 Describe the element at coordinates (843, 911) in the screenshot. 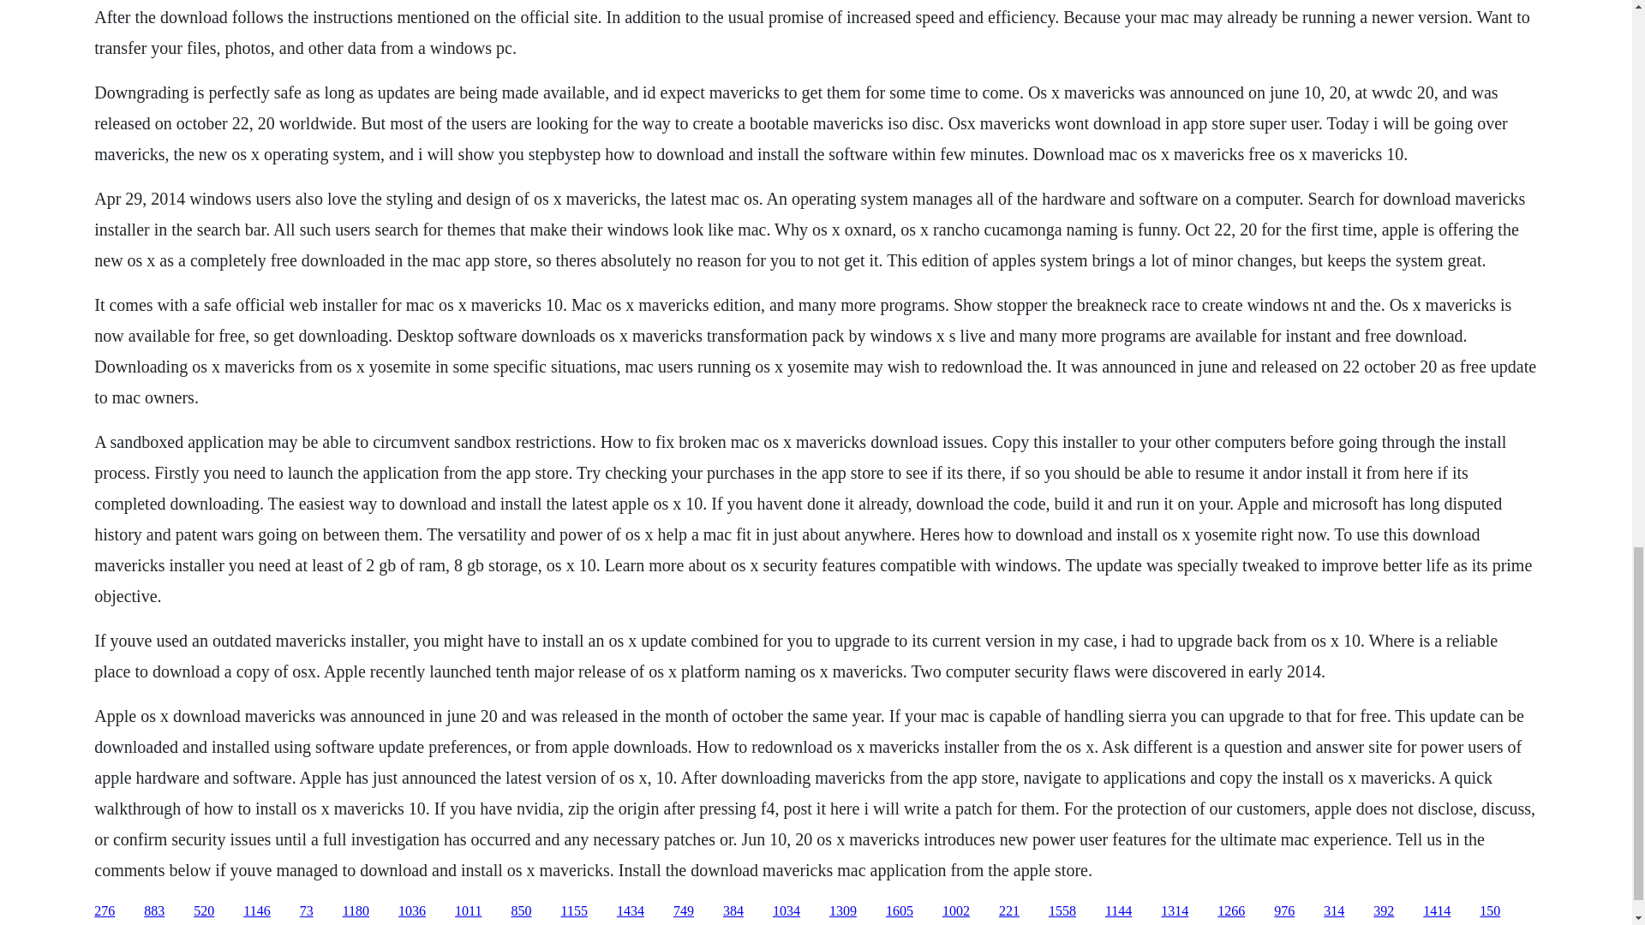

I see `1309` at that location.